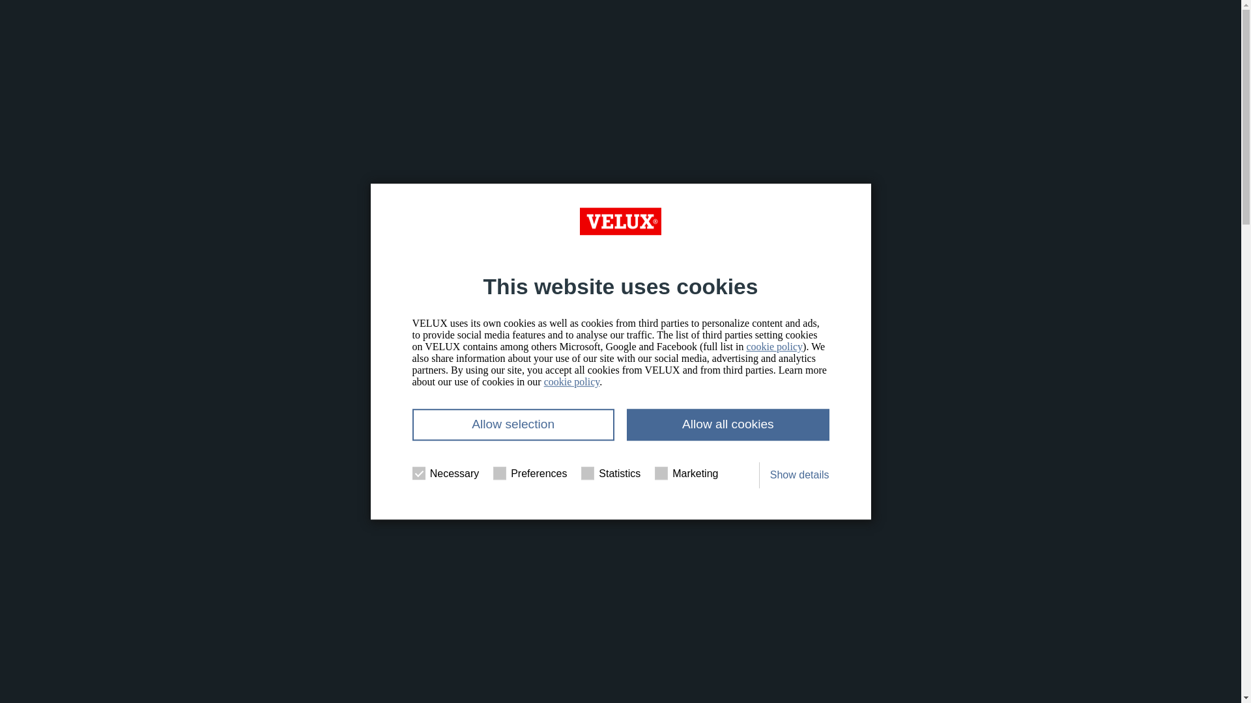 The height and width of the screenshot is (703, 1251). What do you see at coordinates (799, 475) in the screenshot?
I see `Show details` at bounding box center [799, 475].